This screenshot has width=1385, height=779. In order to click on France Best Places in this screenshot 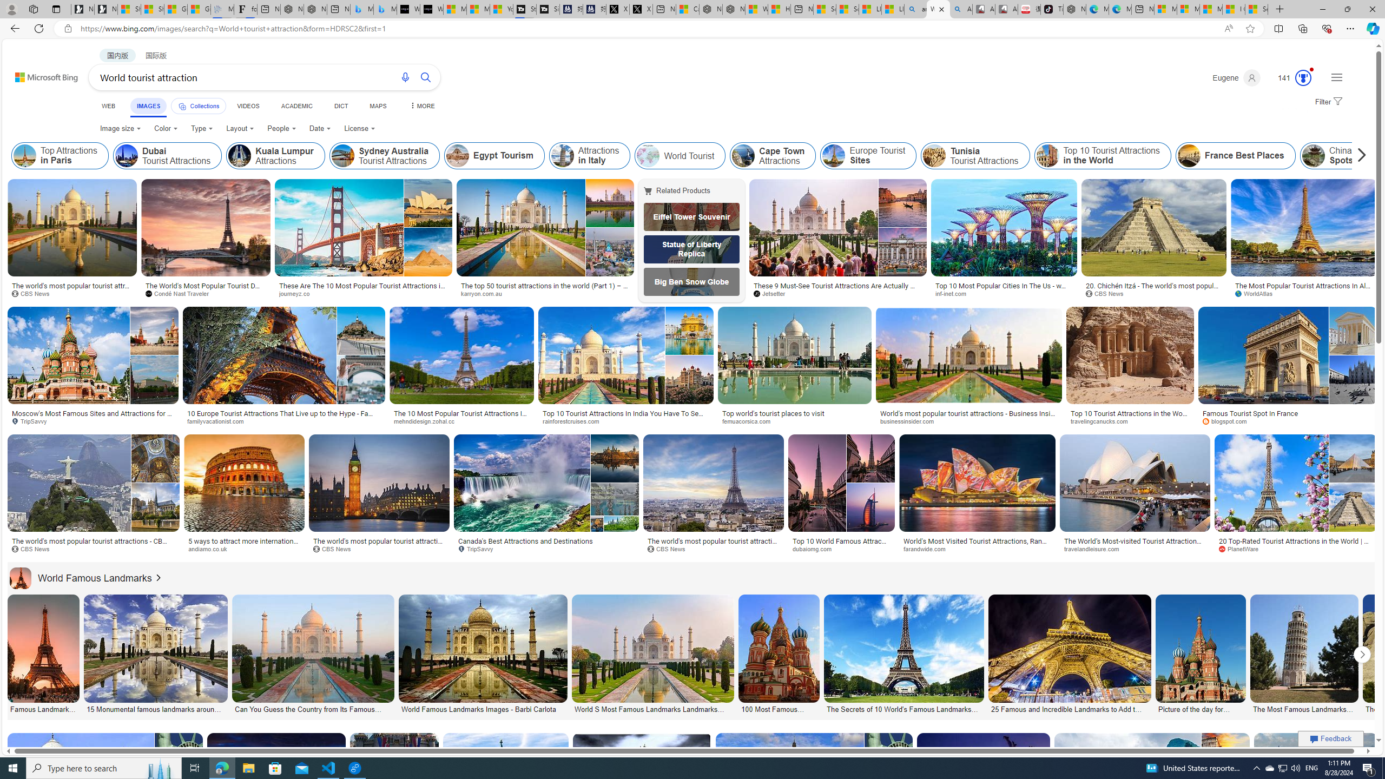, I will do `click(1235, 156)`.